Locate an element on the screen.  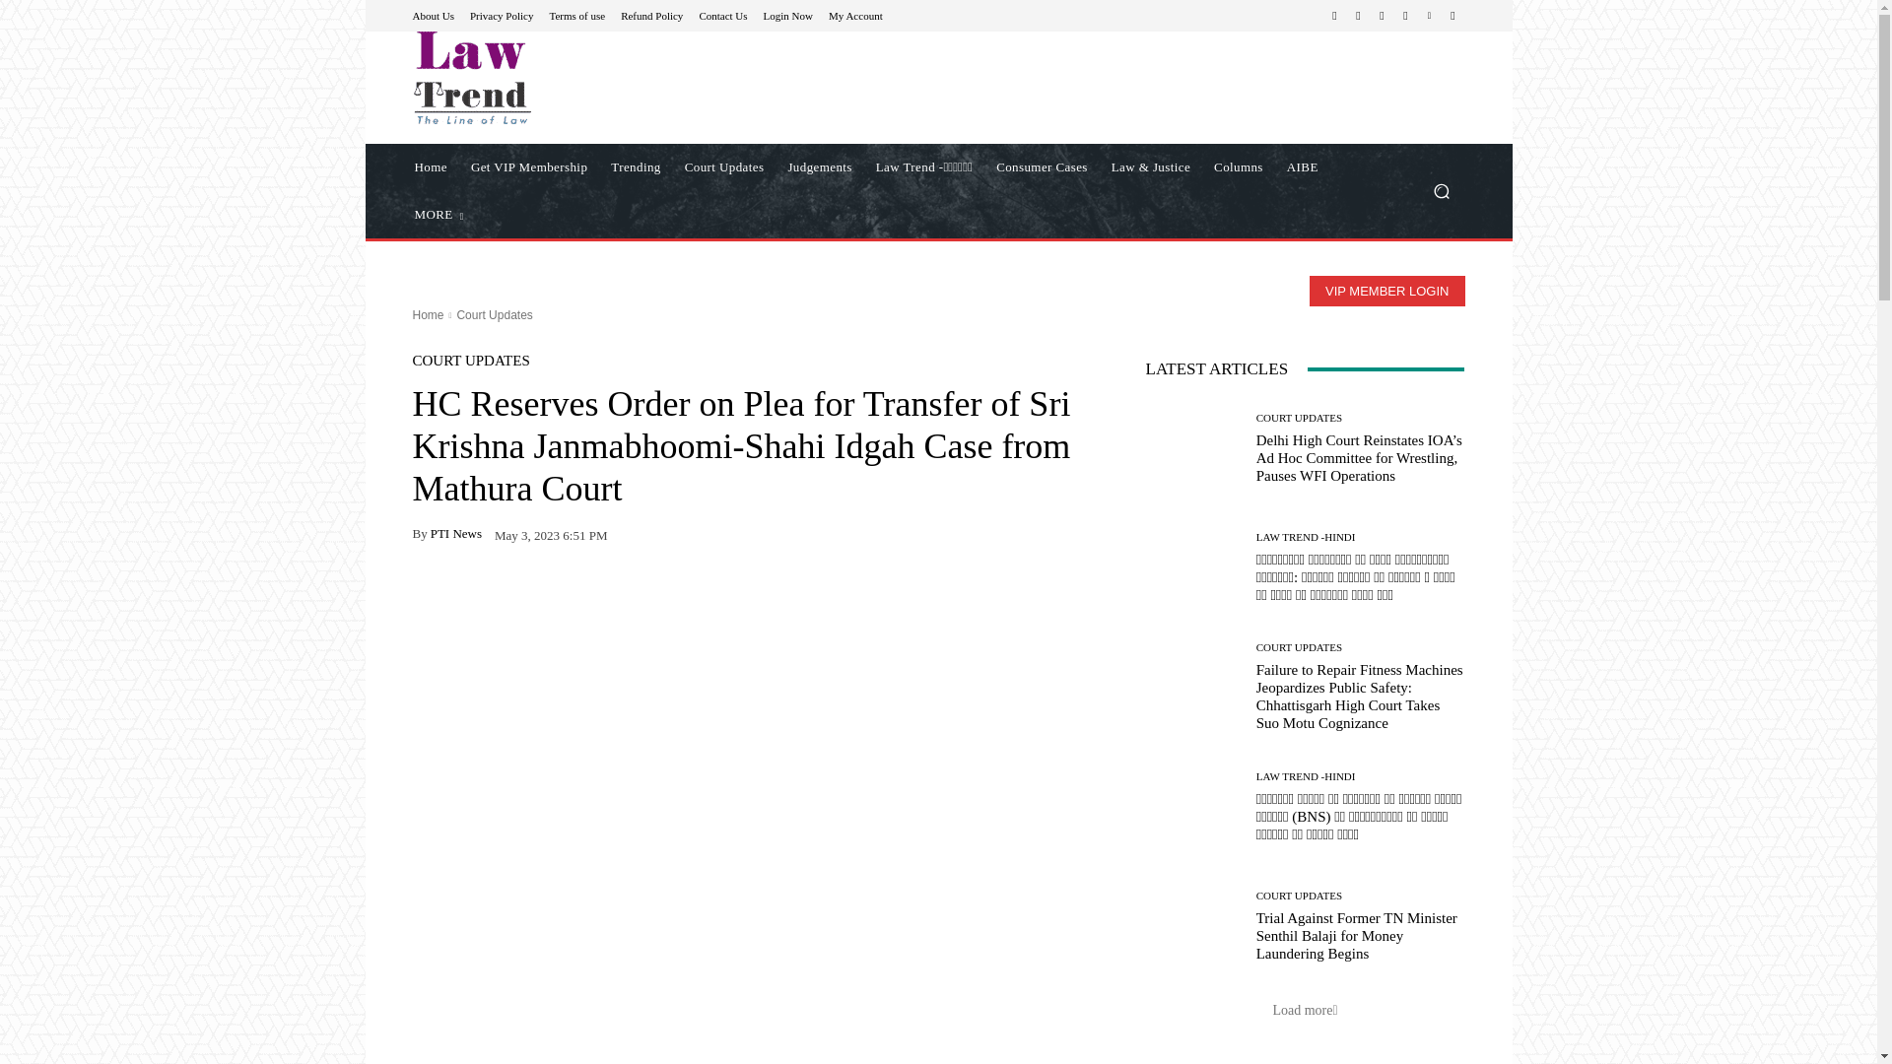
VIP MEMBER LOGIN is located at coordinates (1386, 291).